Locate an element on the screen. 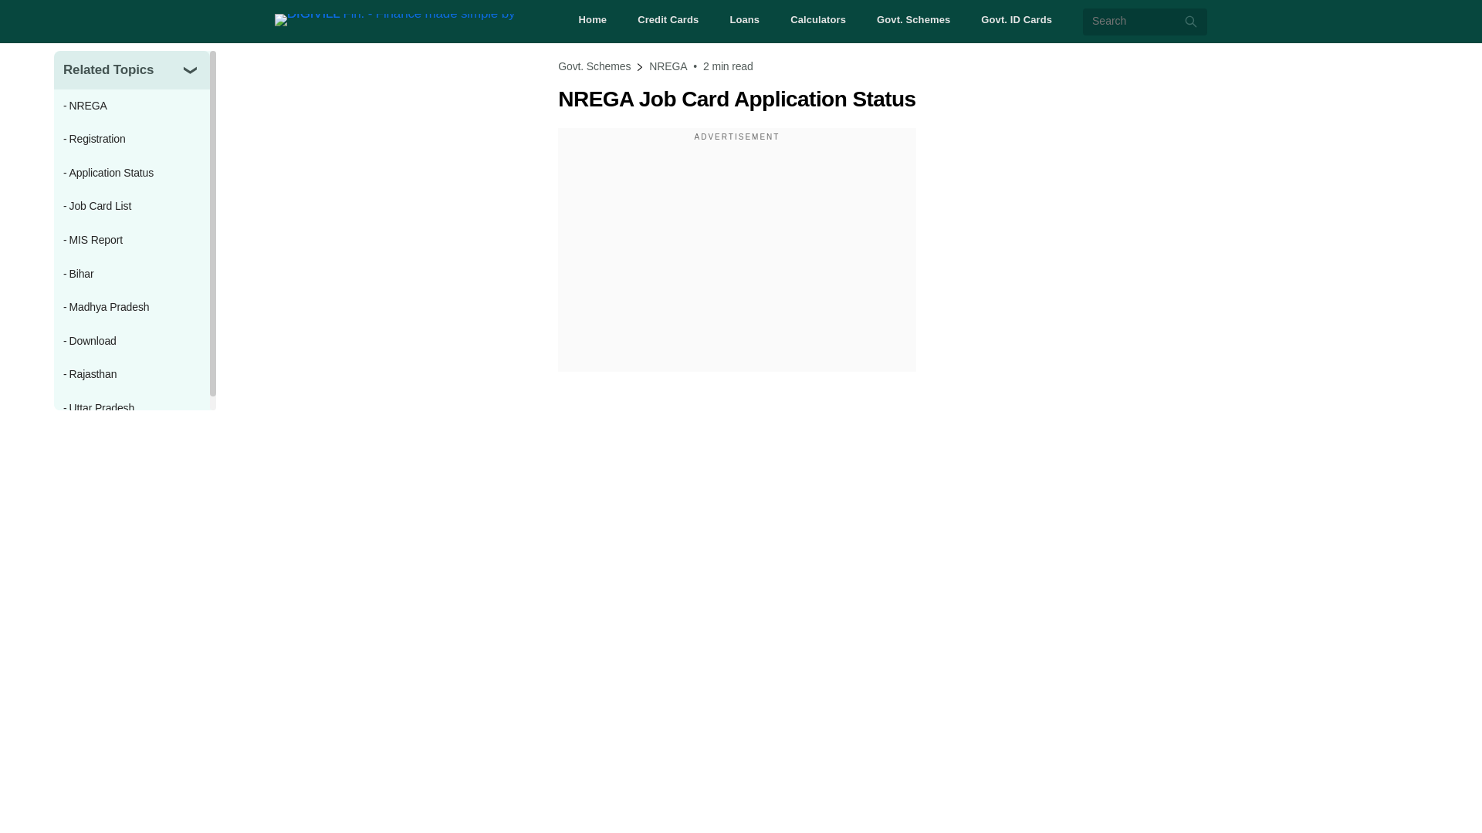  Loans is located at coordinates (744, 20).